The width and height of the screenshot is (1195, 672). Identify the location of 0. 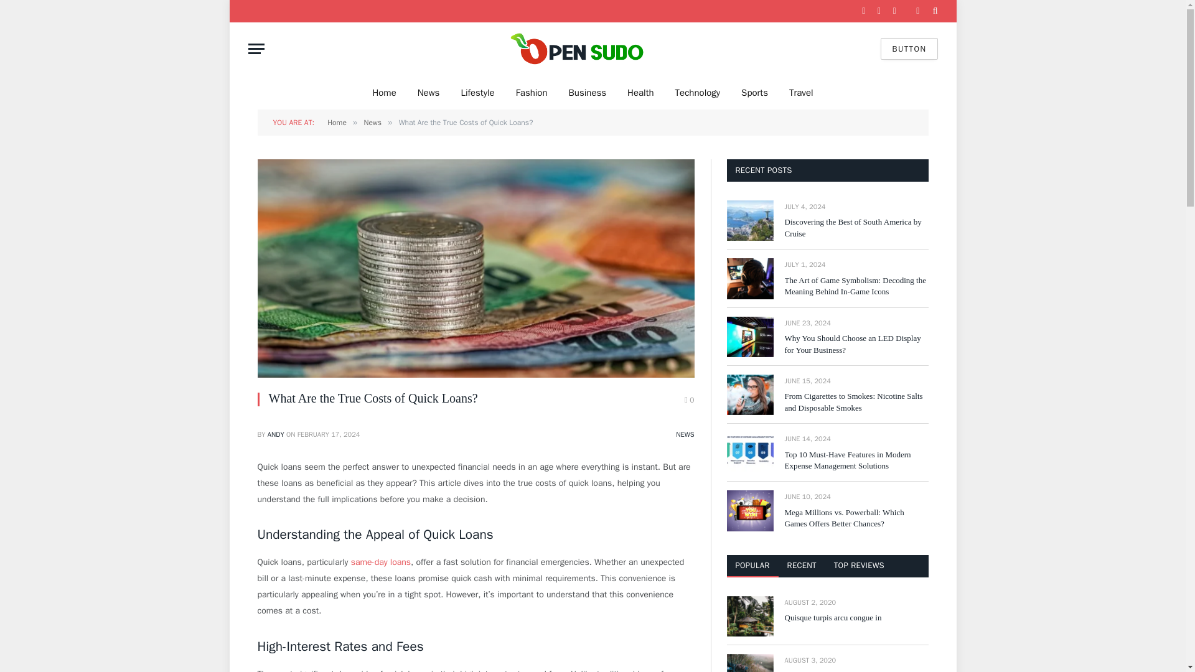
(690, 399).